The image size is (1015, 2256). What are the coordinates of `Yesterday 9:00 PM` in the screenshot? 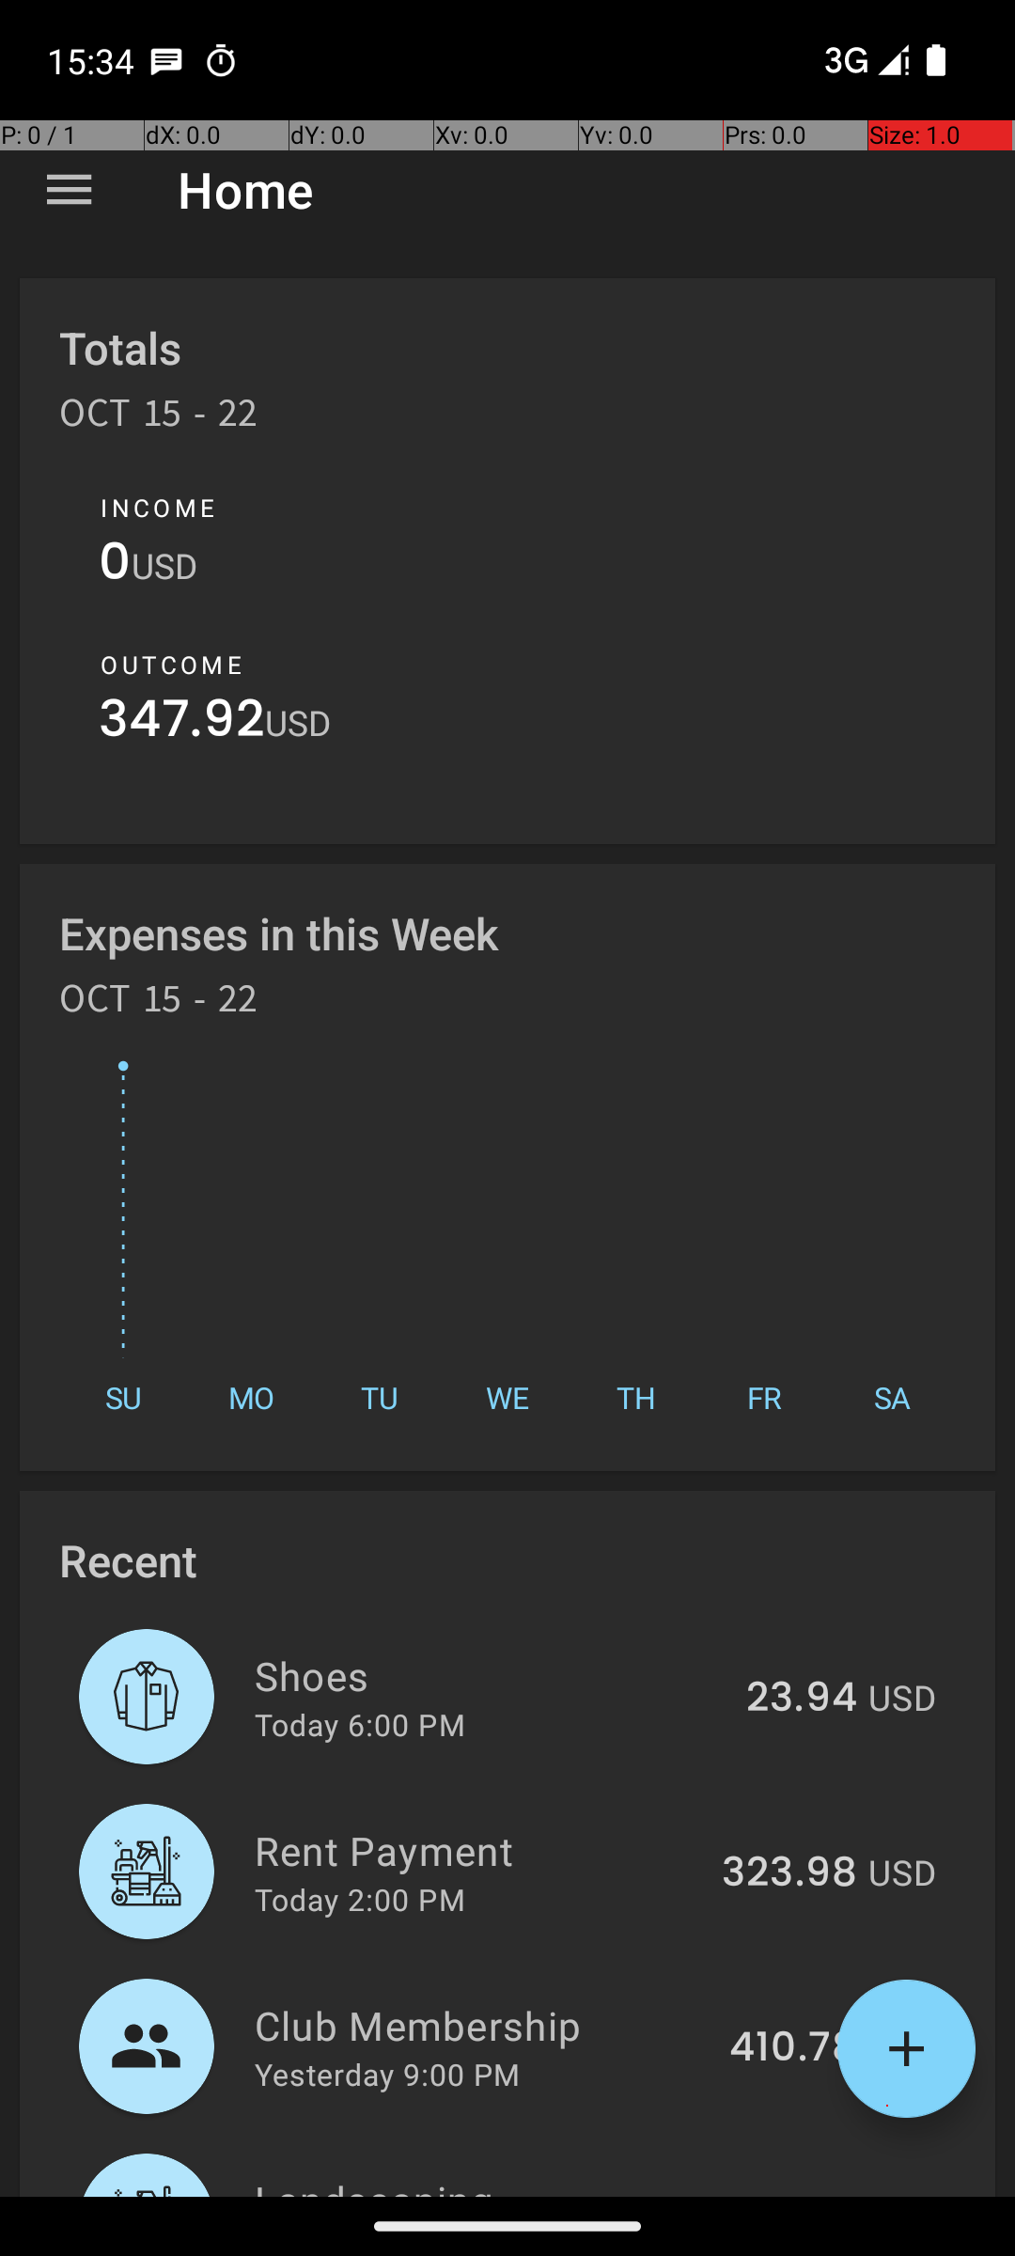 It's located at (387, 2074).